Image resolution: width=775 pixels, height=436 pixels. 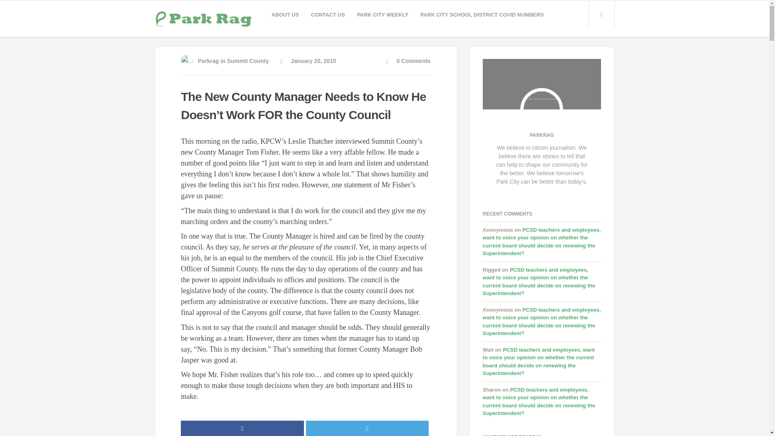 What do you see at coordinates (285, 15) in the screenshot?
I see `ABOUT US` at bounding box center [285, 15].